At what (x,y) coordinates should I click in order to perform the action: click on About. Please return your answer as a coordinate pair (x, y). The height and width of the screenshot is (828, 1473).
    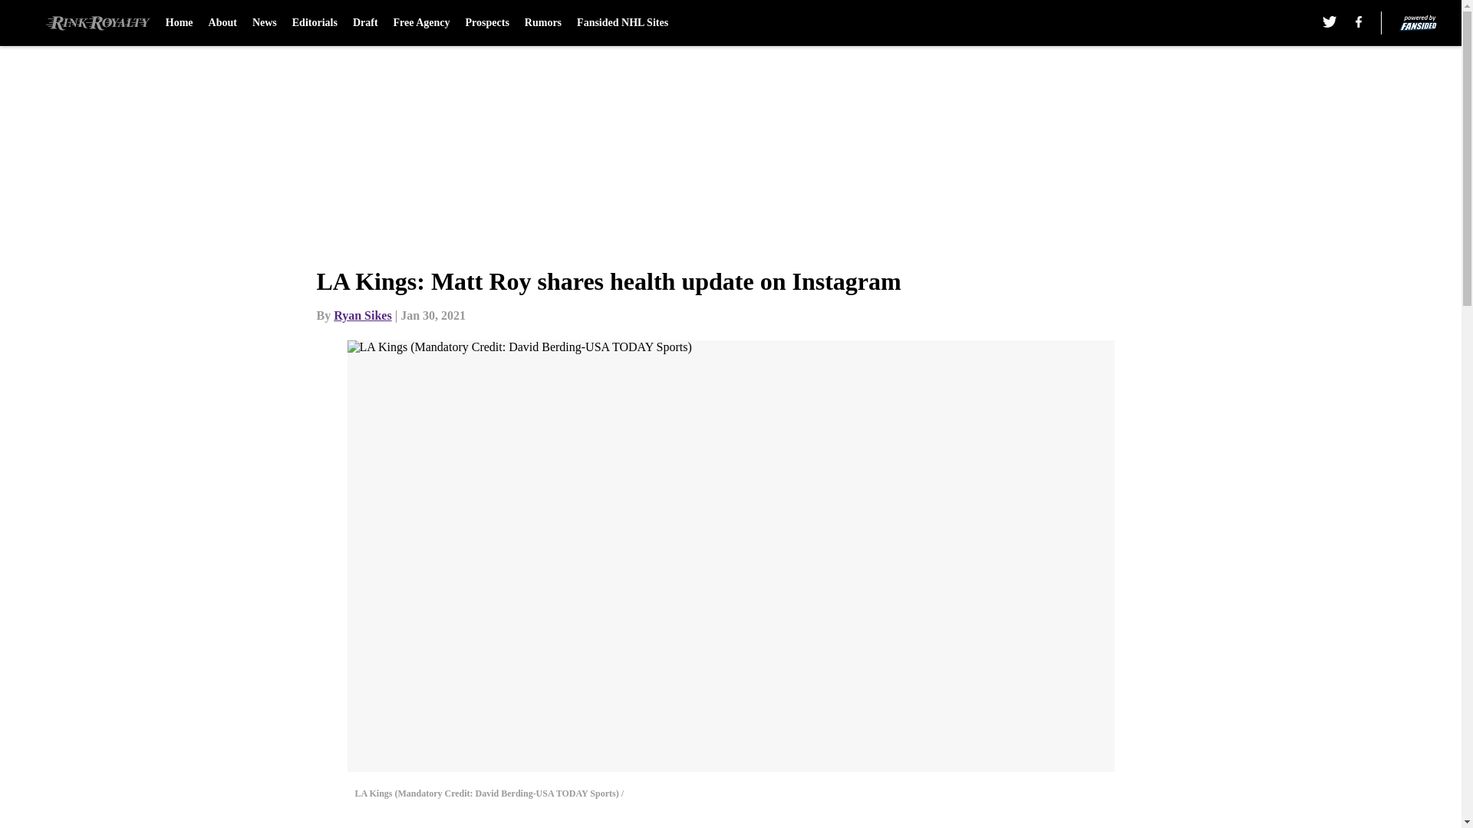
    Looking at the image, I should click on (222, 23).